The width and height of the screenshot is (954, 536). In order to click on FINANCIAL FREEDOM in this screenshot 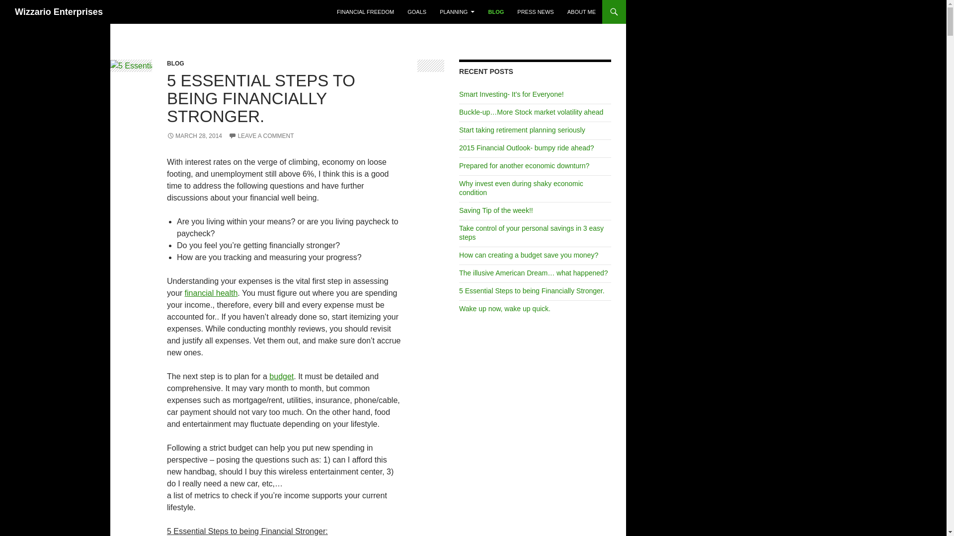, I will do `click(365, 12)`.